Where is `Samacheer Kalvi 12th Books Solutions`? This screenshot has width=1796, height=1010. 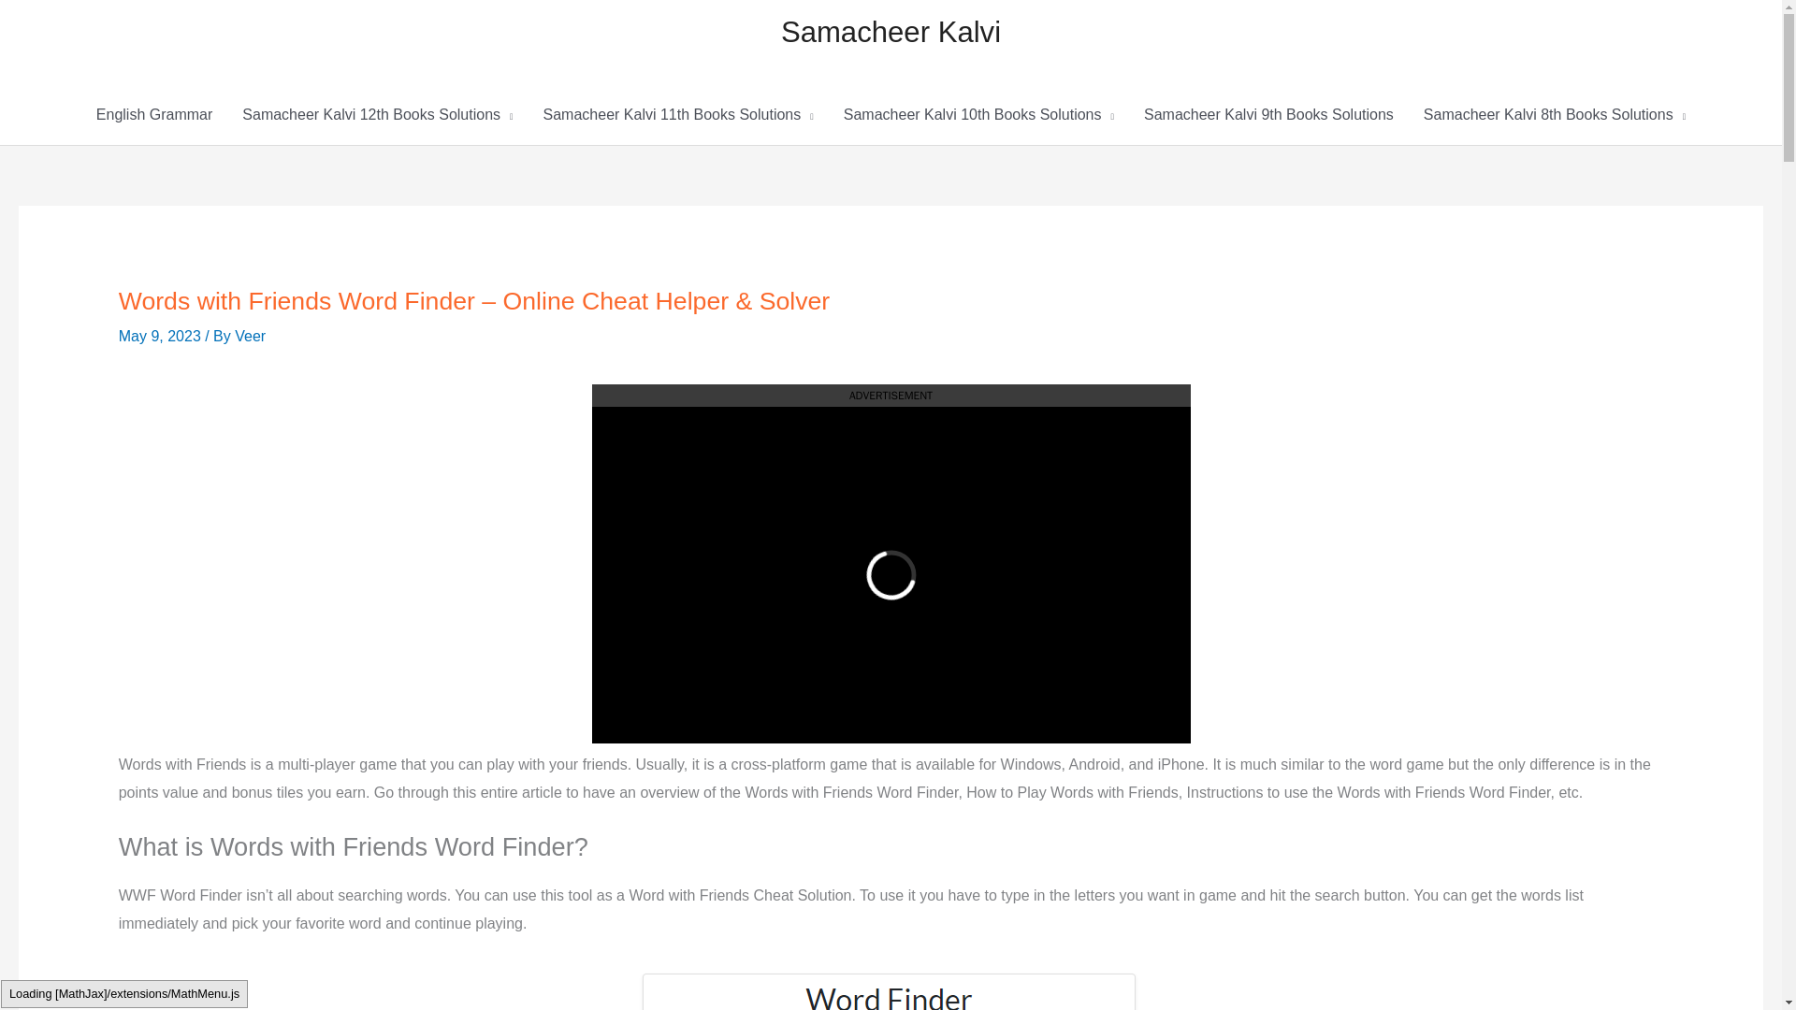
Samacheer Kalvi 12th Books Solutions is located at coordinates (378, 114).